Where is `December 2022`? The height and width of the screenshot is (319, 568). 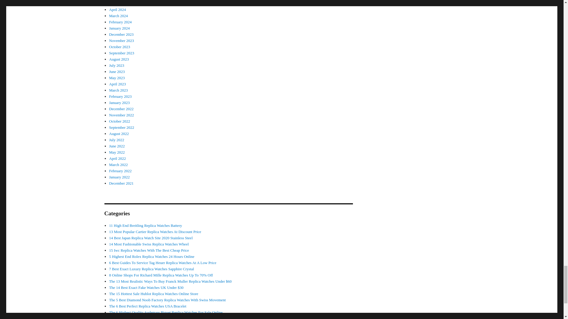 December 2022 is located at coordinates (121, 109).